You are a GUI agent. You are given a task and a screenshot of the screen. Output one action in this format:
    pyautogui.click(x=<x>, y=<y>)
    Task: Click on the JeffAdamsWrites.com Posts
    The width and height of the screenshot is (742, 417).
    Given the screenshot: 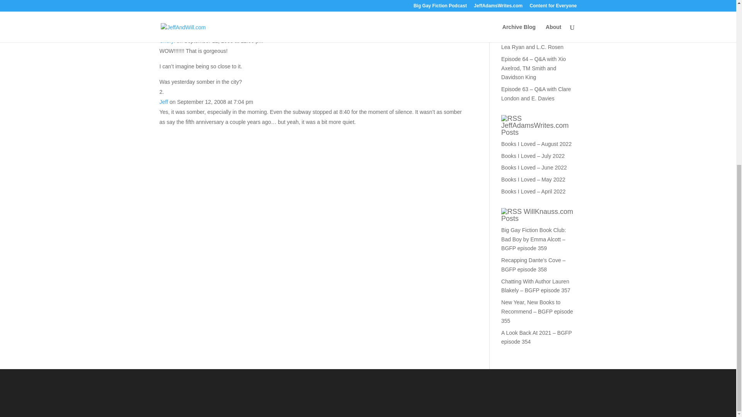 What is the action you would take?
    pyautogui.click(x=535, y=129)
    